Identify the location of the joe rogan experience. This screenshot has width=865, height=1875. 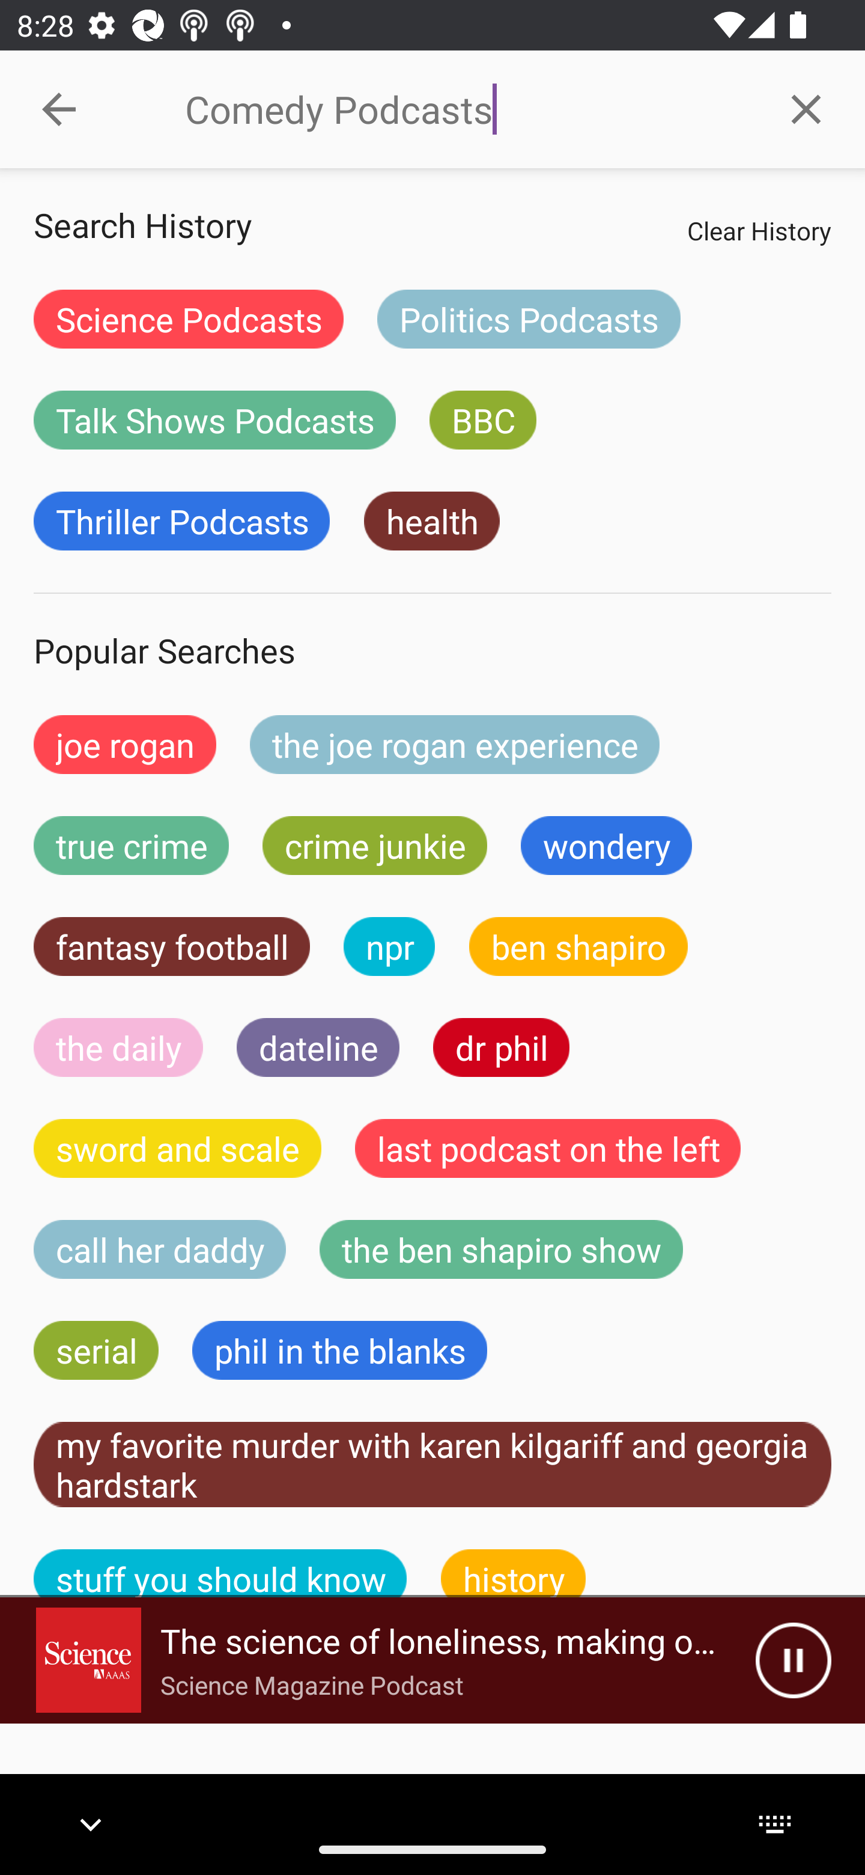
(455, 744).